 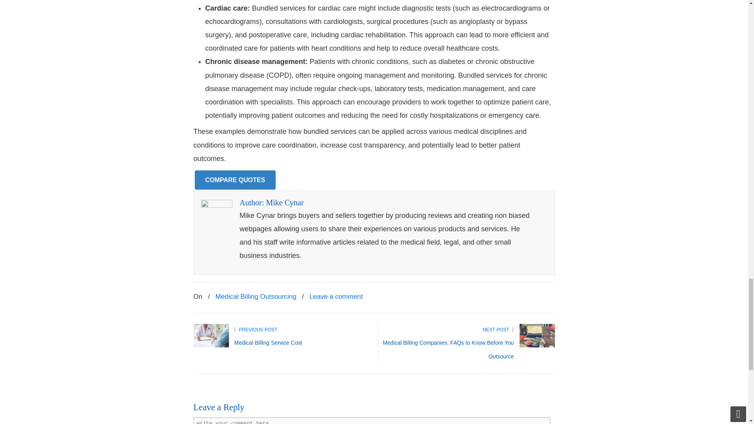 What do you see at coordinates (235, 180) in the screenshot?
I see `COMPARE QUOTES` at bounding box center [235, 180].